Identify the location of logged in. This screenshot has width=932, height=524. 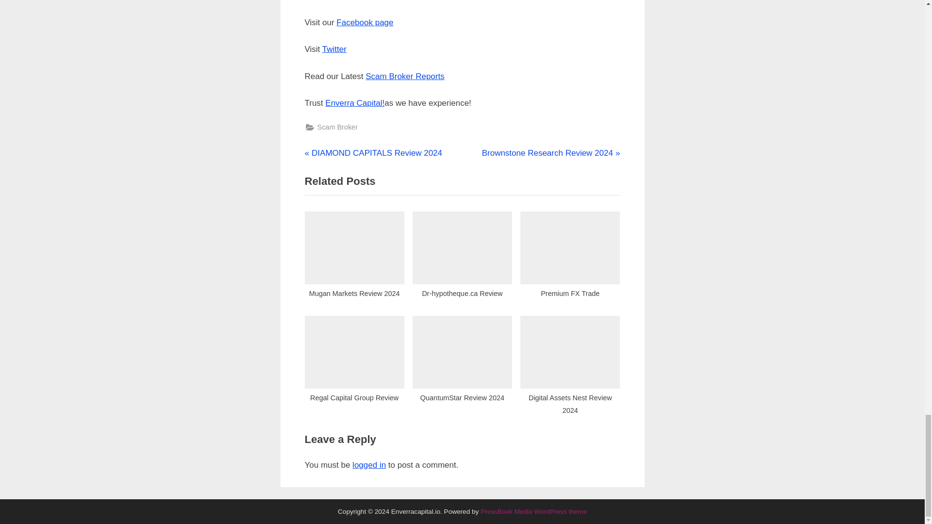
(369, 465).